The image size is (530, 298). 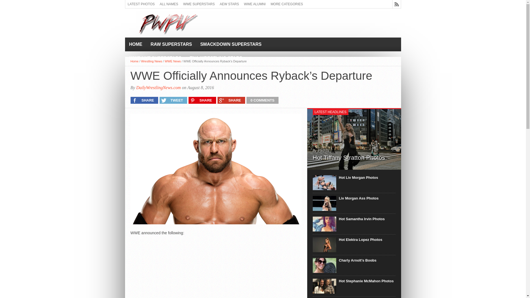 What do you see at coordinates (169, 4) in the screenshot?
I see `All Names` at bounding box center [169, 4].